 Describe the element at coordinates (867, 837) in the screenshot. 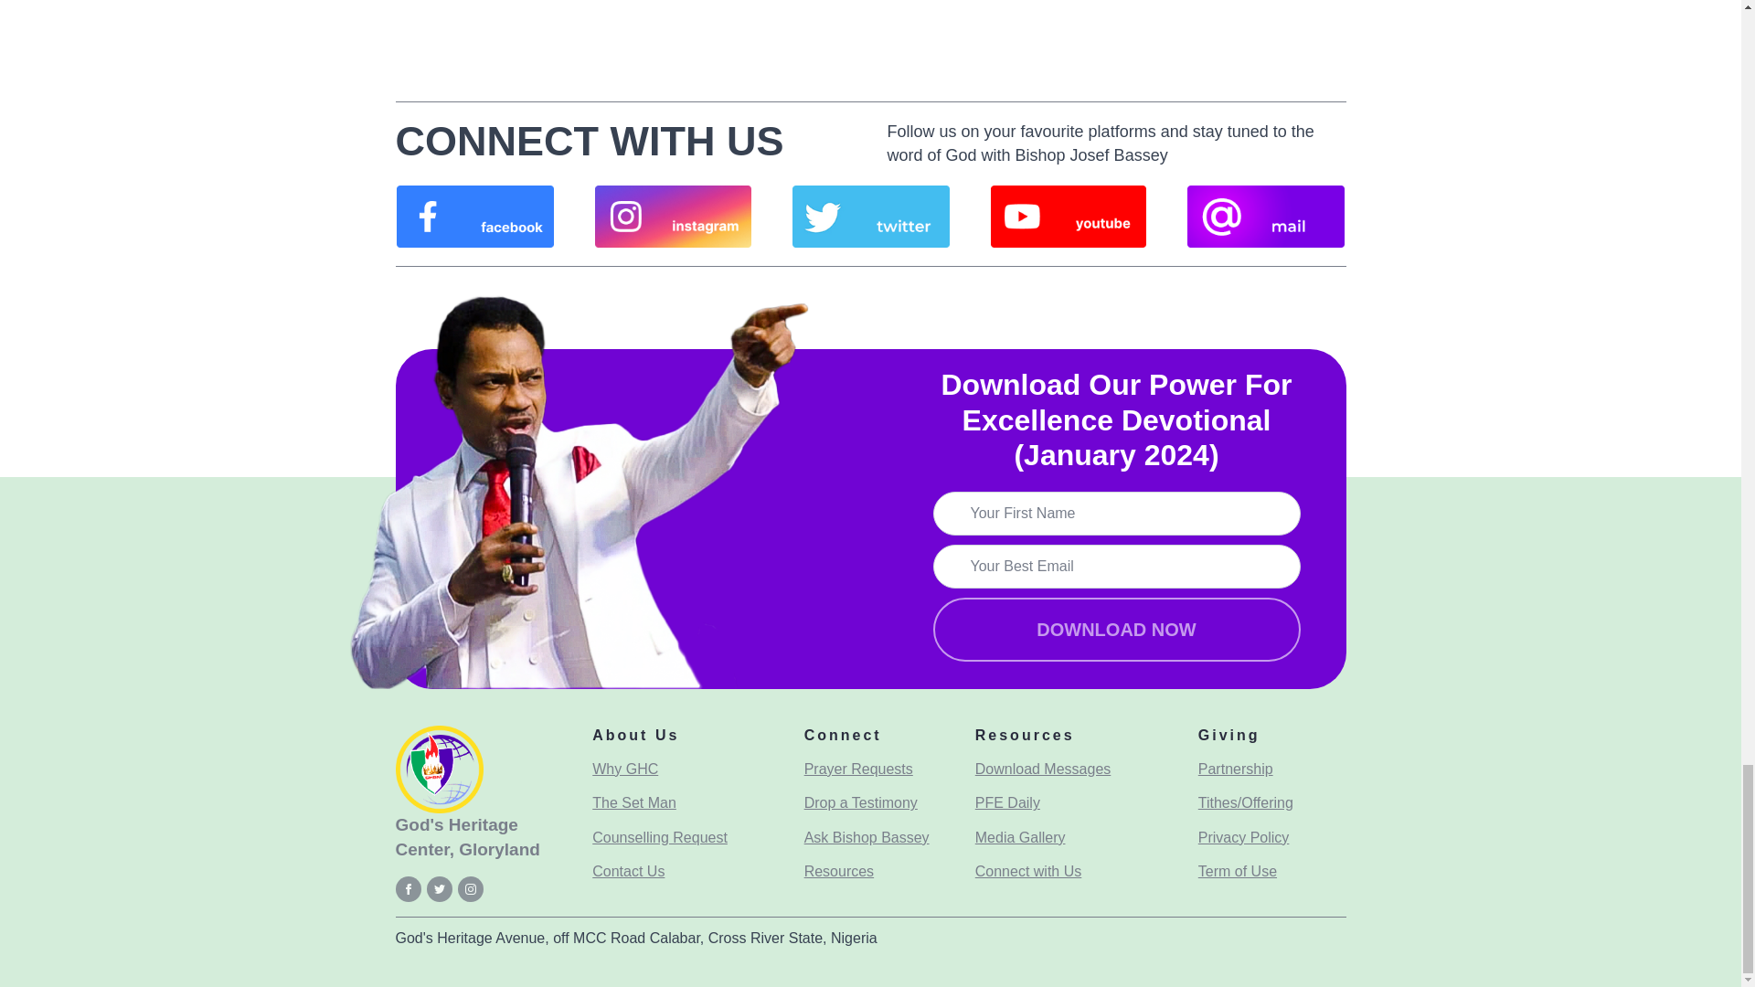

I see `Ask Bishop Bassey` at that location.